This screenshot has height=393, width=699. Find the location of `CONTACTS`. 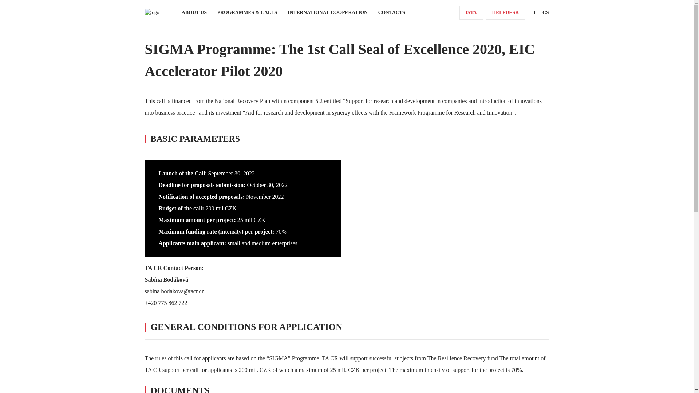

CONTACTS is located at coordinates (392, 13).